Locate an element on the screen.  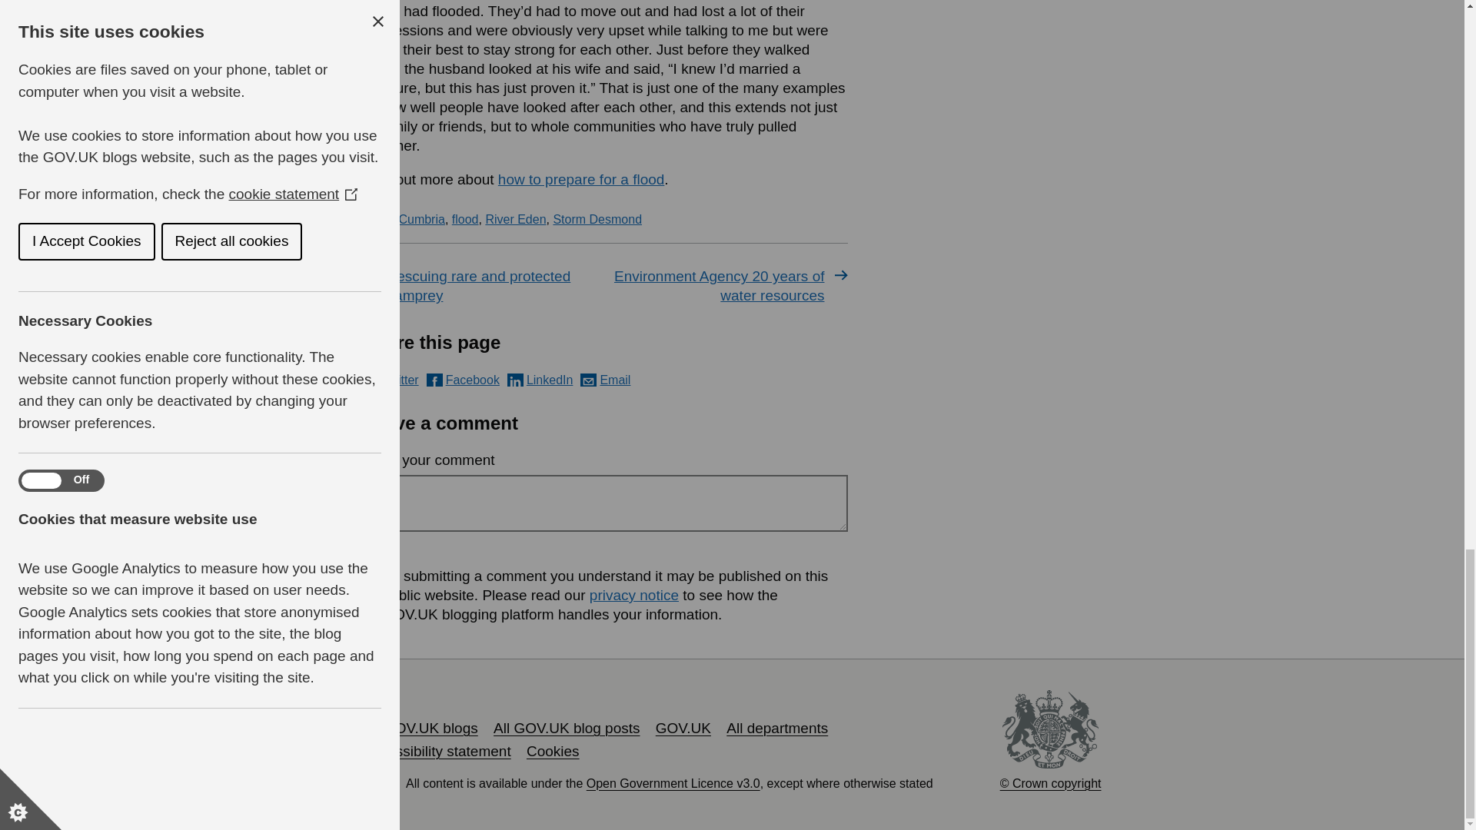
Email is located at coordinates (604, 380).